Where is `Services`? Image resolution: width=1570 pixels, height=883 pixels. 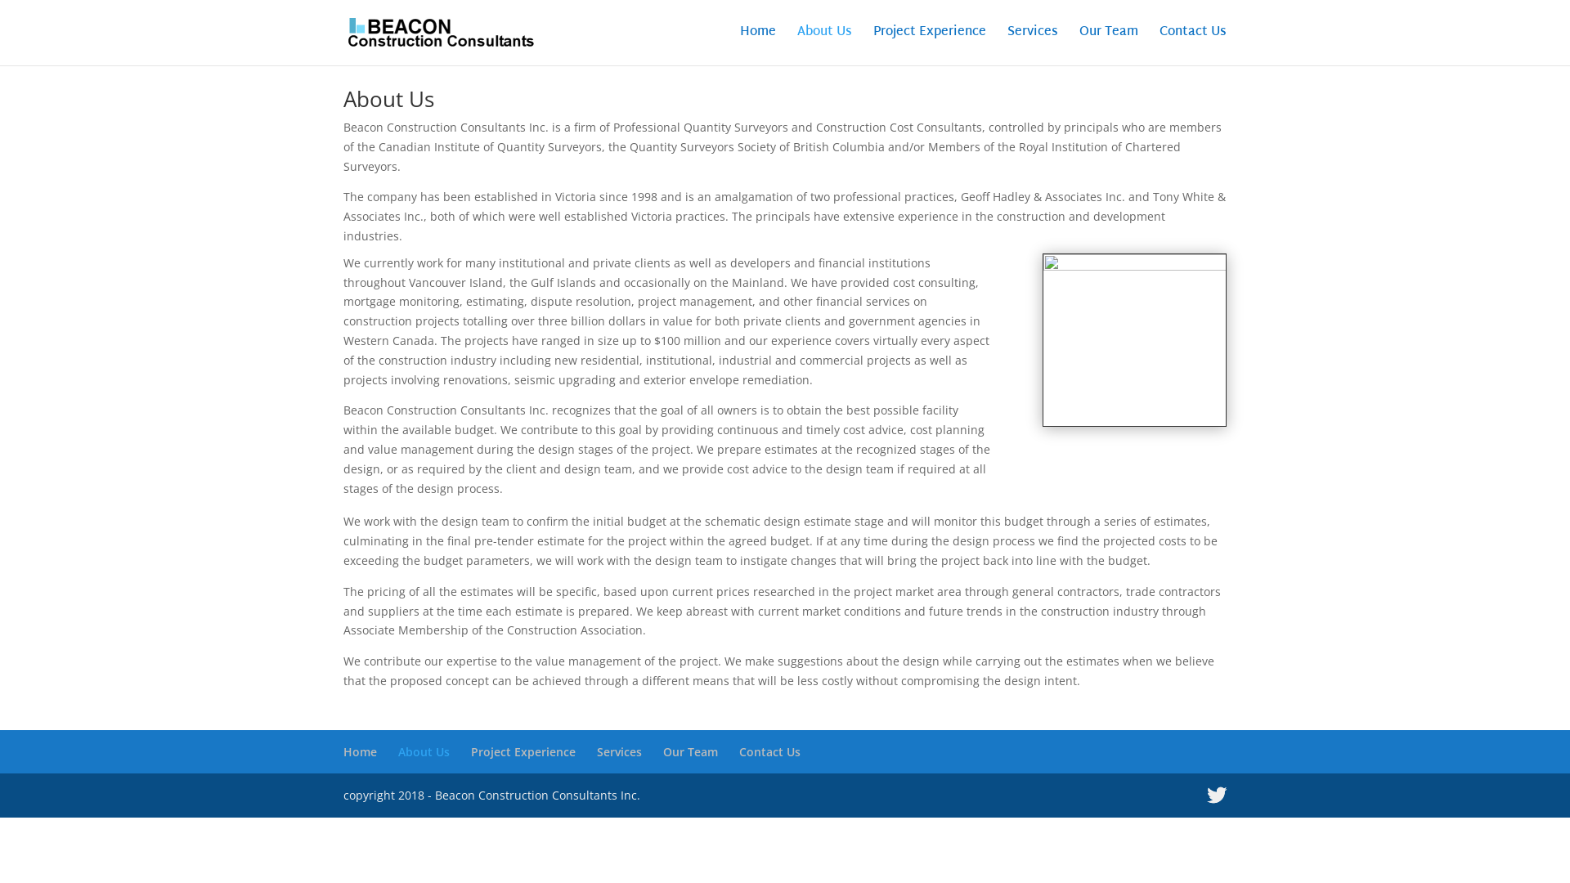
Services is located at coordinates (620, 752).